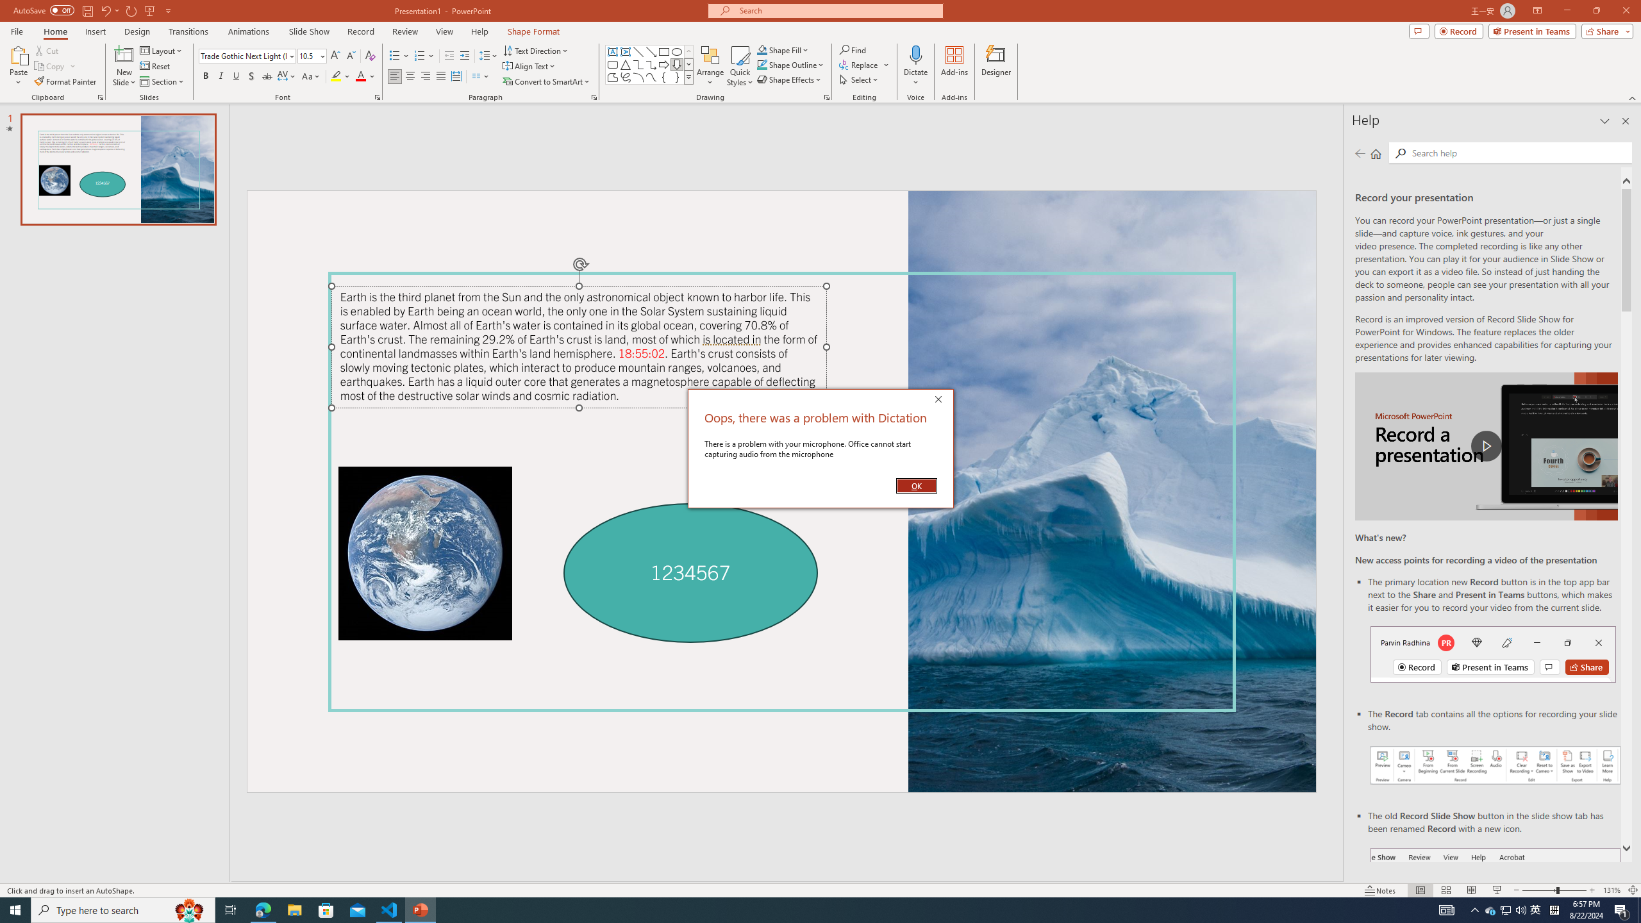  I want to click on Font Size, so click(312, 56).